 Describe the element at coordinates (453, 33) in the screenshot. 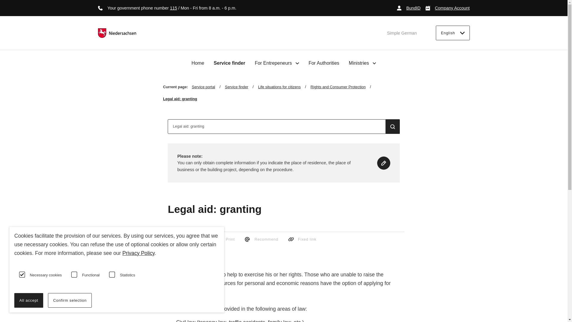

I see `English` at that location.